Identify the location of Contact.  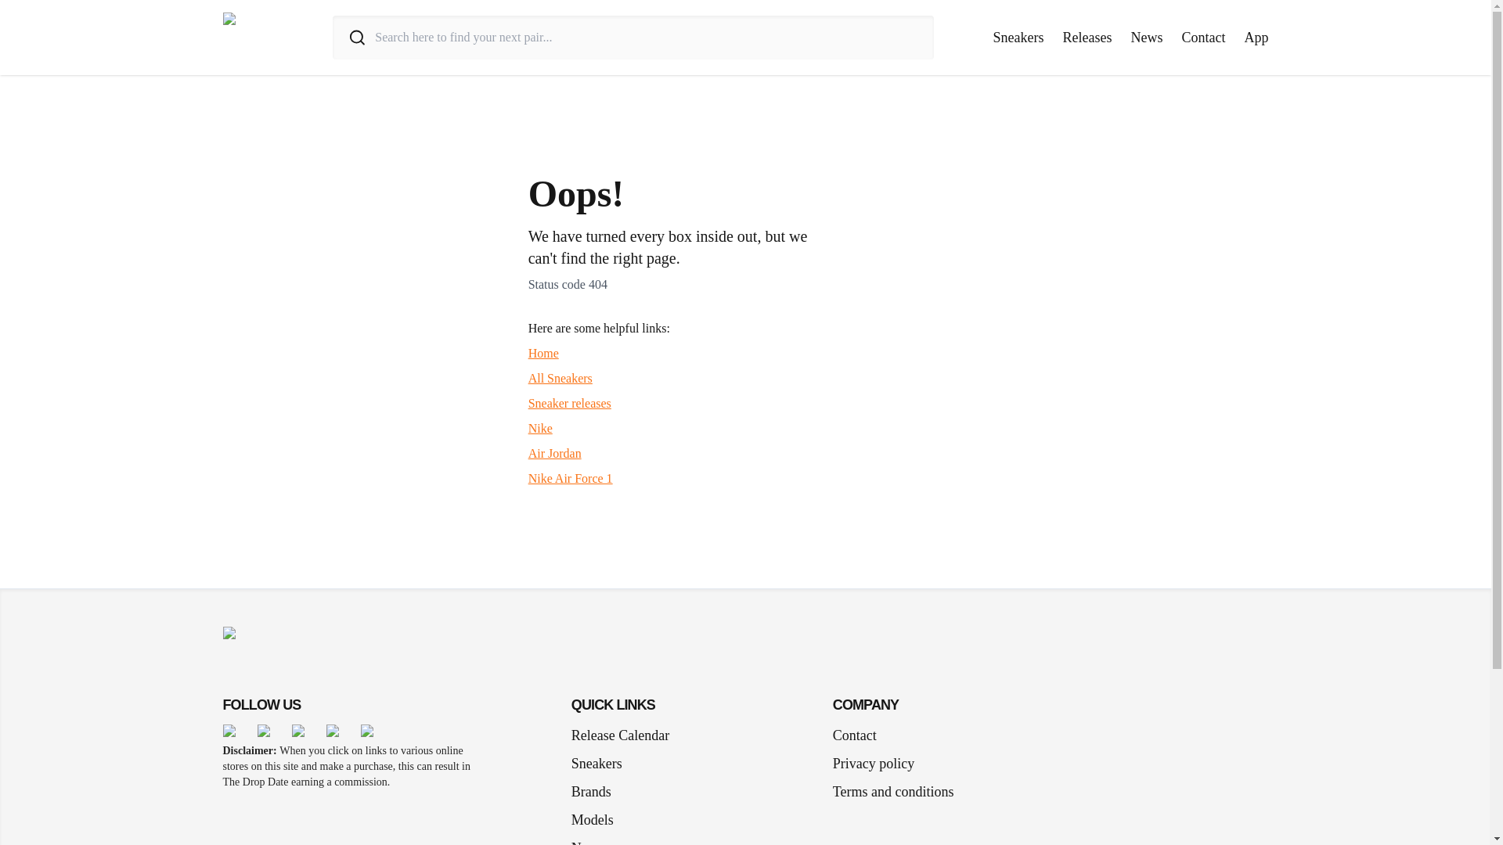
(854, 735).